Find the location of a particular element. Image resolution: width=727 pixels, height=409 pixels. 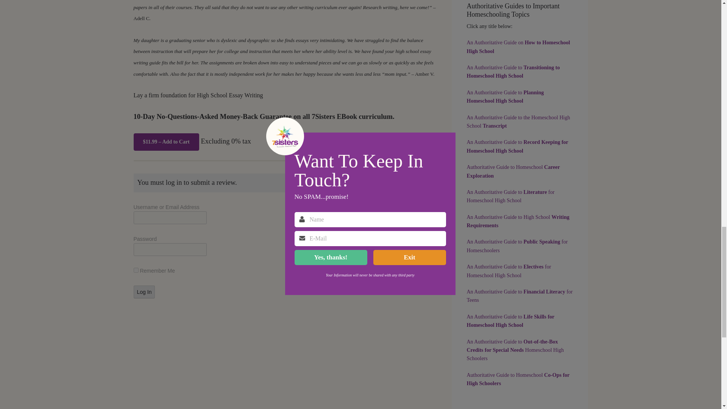

Log In is located at coordinates (144, 292).